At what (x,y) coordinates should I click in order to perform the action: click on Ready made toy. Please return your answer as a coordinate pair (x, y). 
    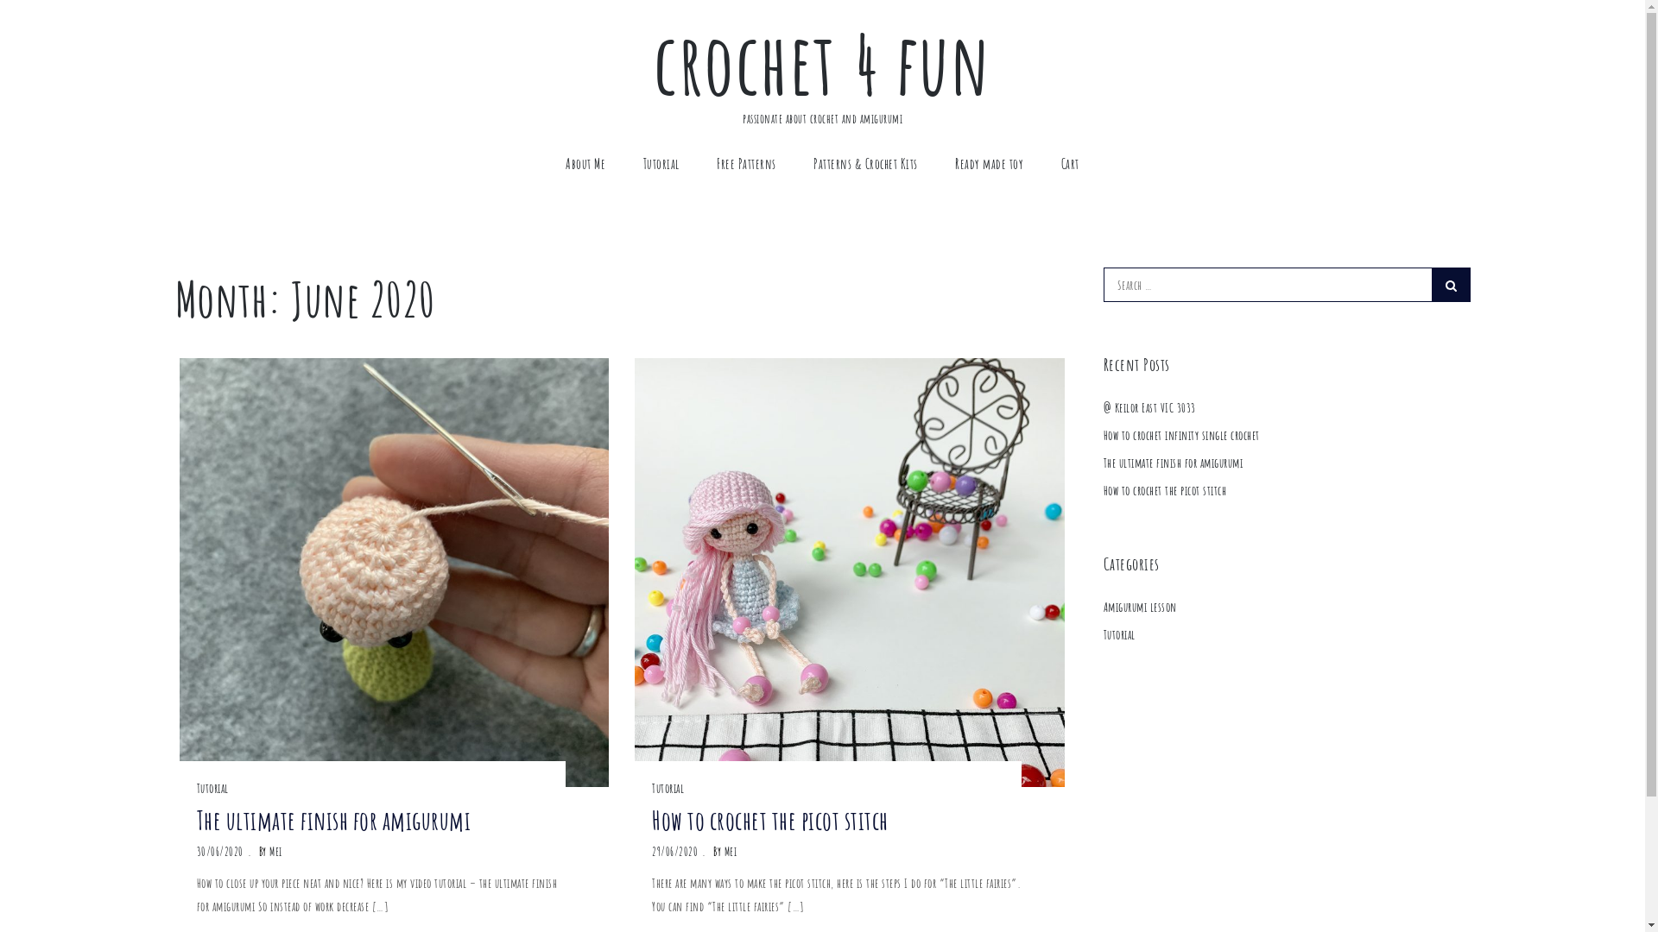
    Looking at the image, I should click on (990, 164).